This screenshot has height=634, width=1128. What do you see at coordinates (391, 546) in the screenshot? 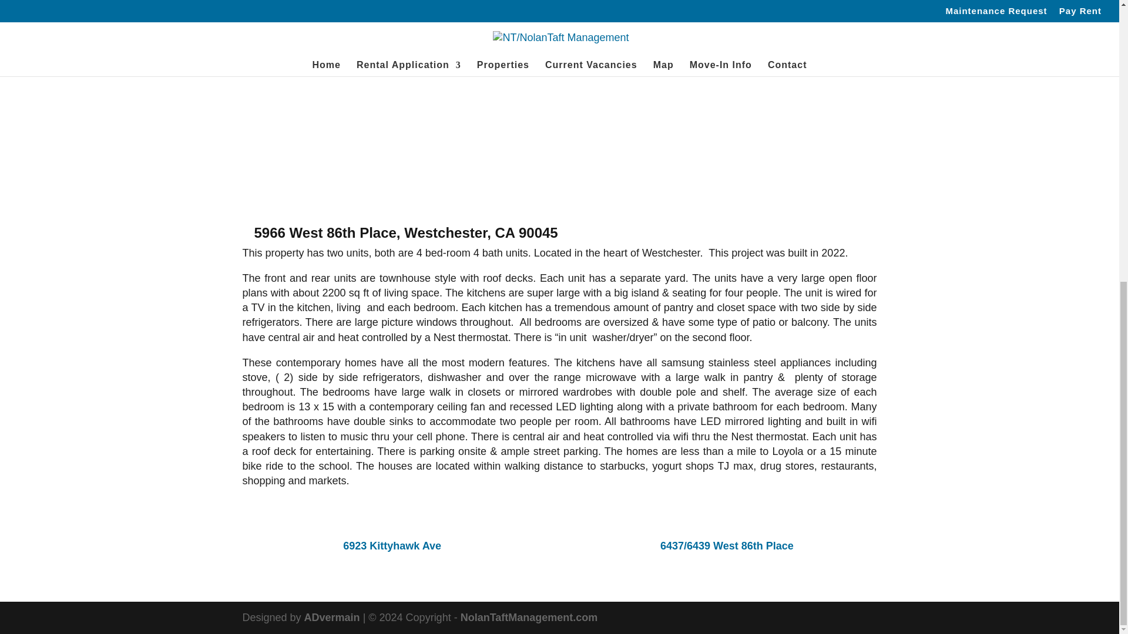
I see `6923 Kittyhawk Ave` at bounding box center [391, 546].